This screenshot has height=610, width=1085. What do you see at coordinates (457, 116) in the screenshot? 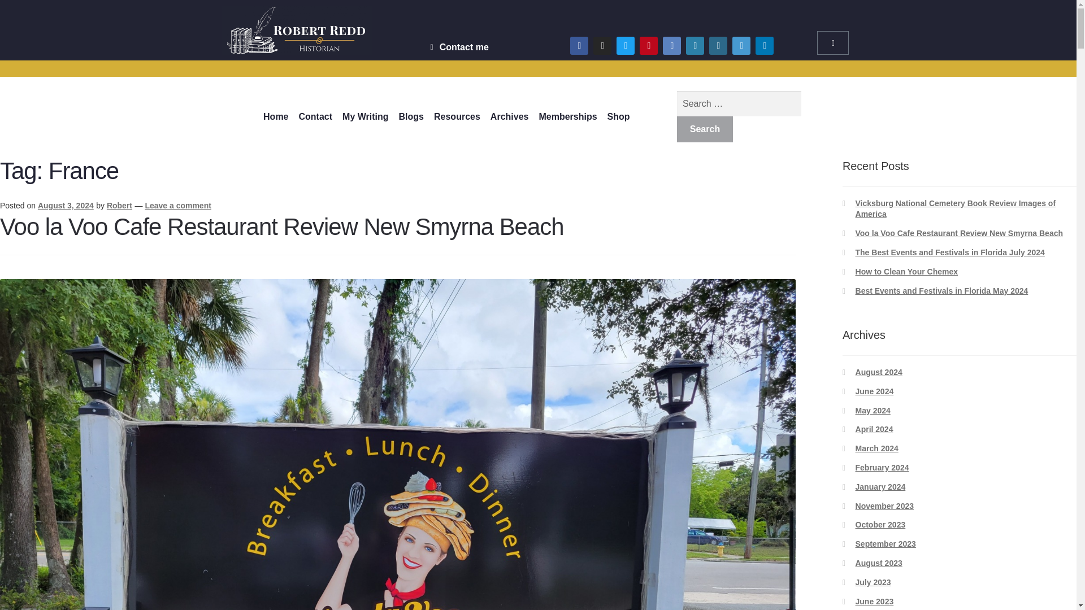
I see `Resources` at bounding box center [457, 116].